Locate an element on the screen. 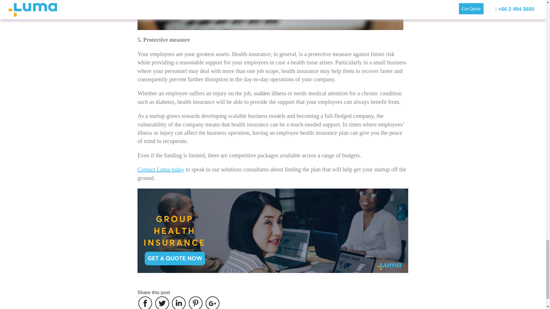 Image resolution: width=550 pixels, height=309 pixels. email is located at coordinates (212, 302).